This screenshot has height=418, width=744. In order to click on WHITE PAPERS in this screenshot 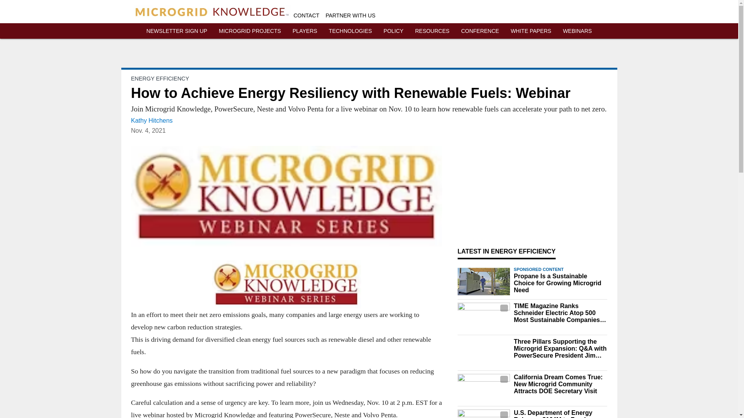, I will do `click(531, 31)`.